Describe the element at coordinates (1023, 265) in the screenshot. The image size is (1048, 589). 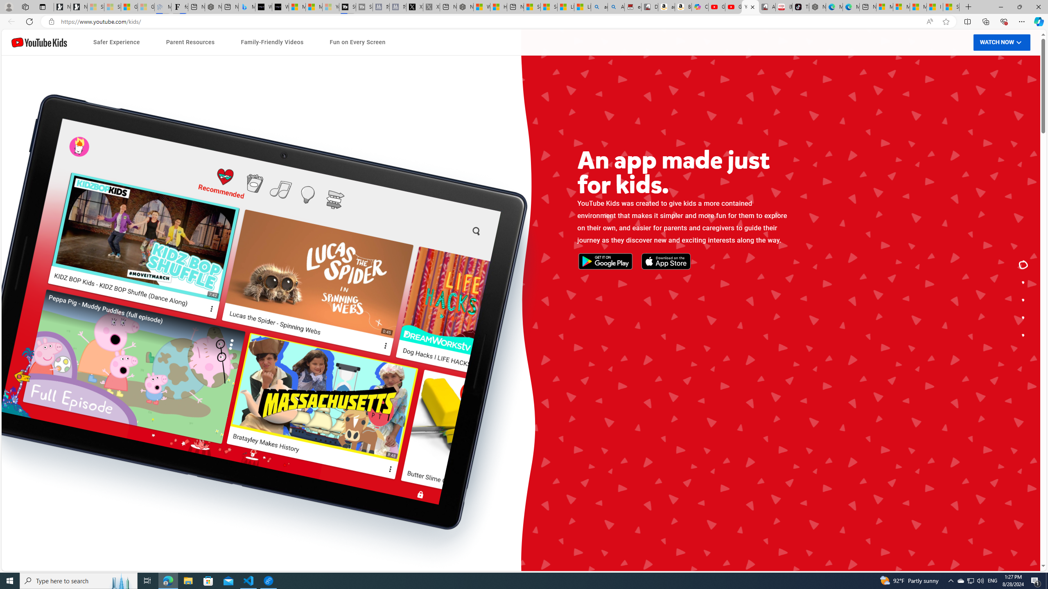
I see `An app made just for kids.` at that location.